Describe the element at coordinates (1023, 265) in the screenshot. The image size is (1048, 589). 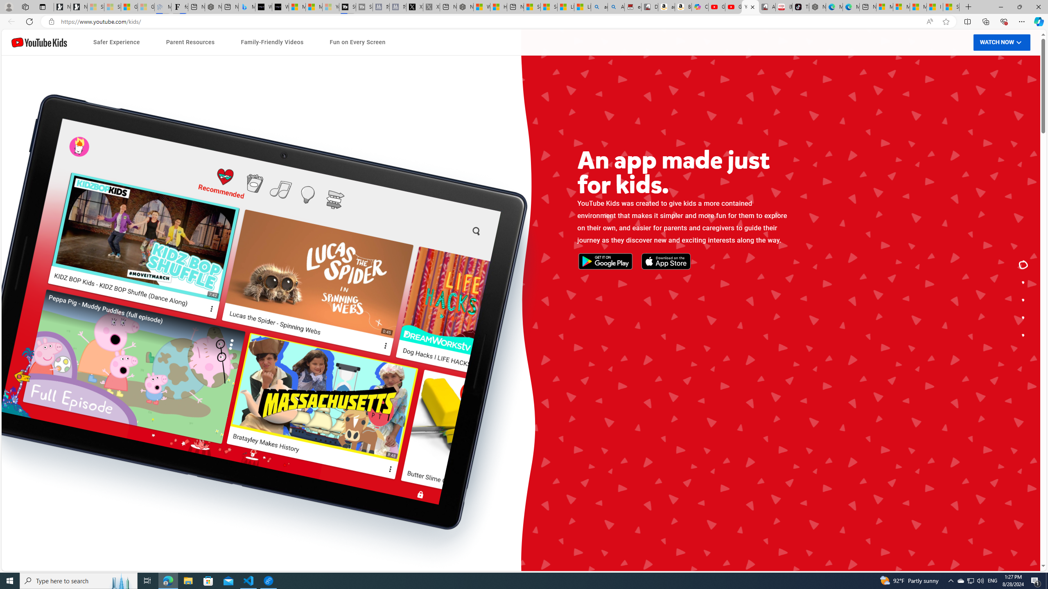
I see `An app made just for kids.` at that location.